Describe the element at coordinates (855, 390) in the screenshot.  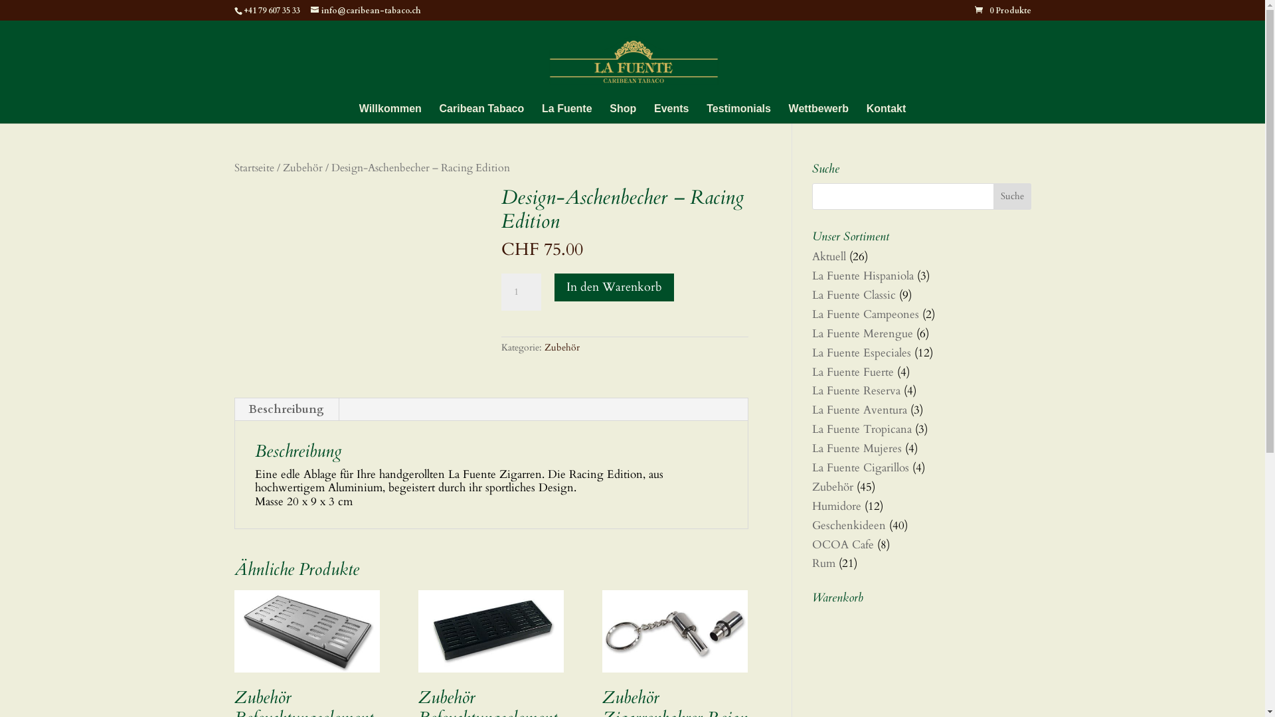
I see `La Fuente Reserva` at that location.